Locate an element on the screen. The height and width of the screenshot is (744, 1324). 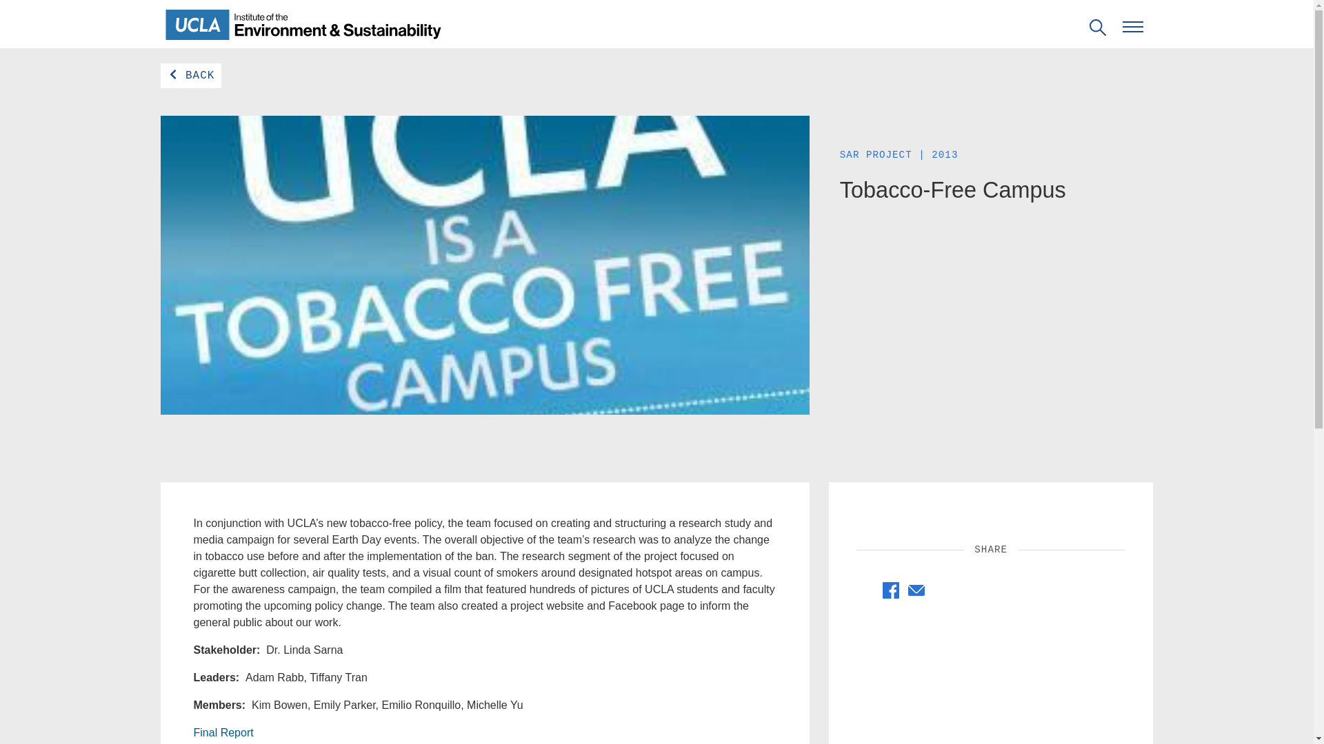
Search is located at coordinates (23, 8).